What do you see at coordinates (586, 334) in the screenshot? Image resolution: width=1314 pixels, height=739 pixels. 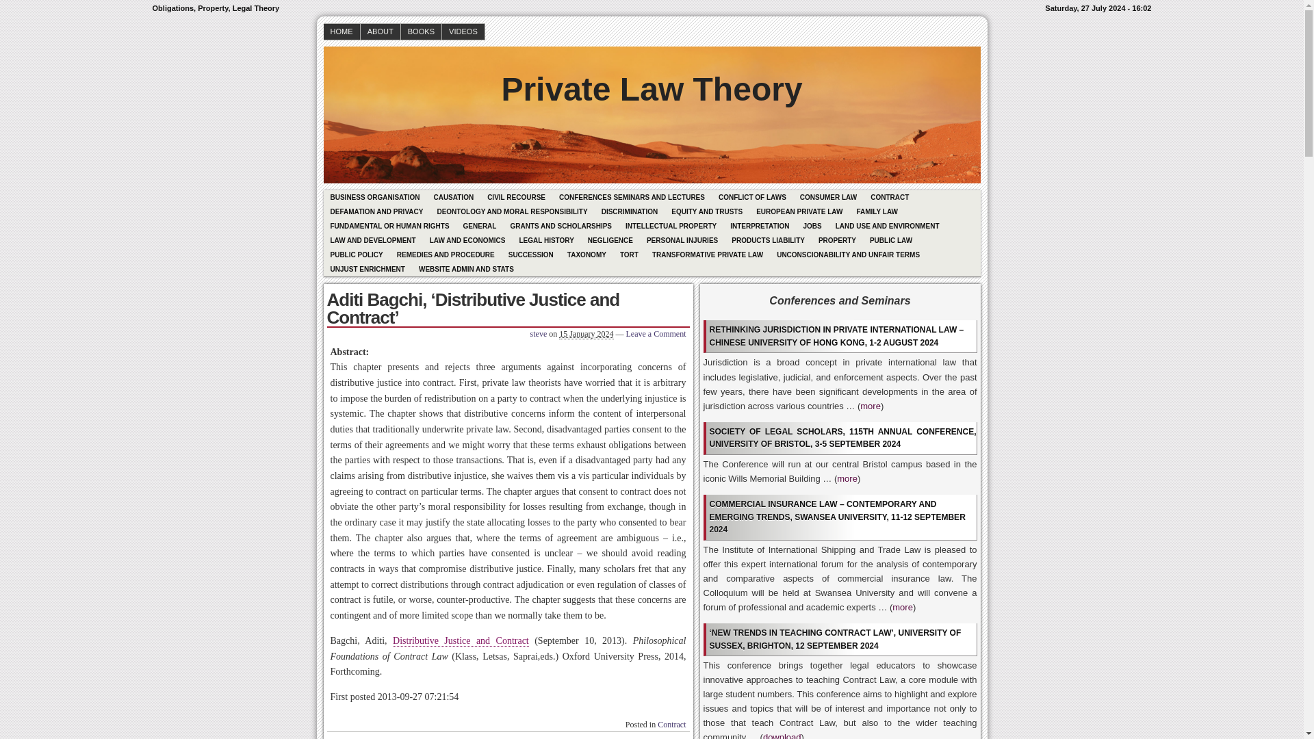 I see `15 January 2024 - 09:49` at bounding box center [586, 334].